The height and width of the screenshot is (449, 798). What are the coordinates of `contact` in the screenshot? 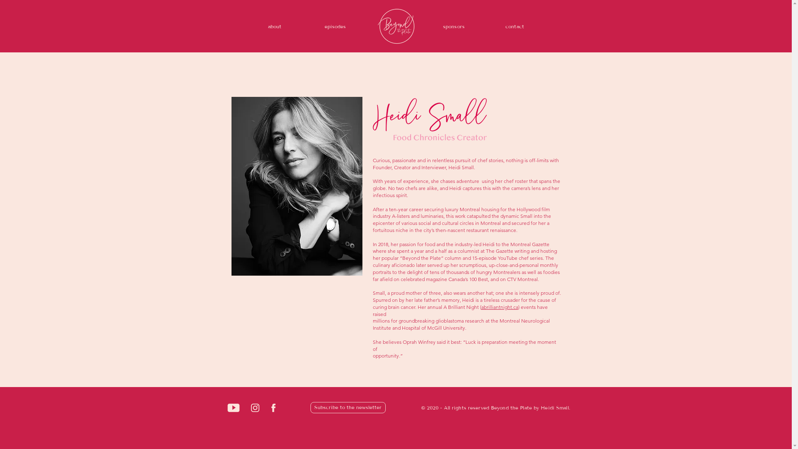 It's located at (515, 26).